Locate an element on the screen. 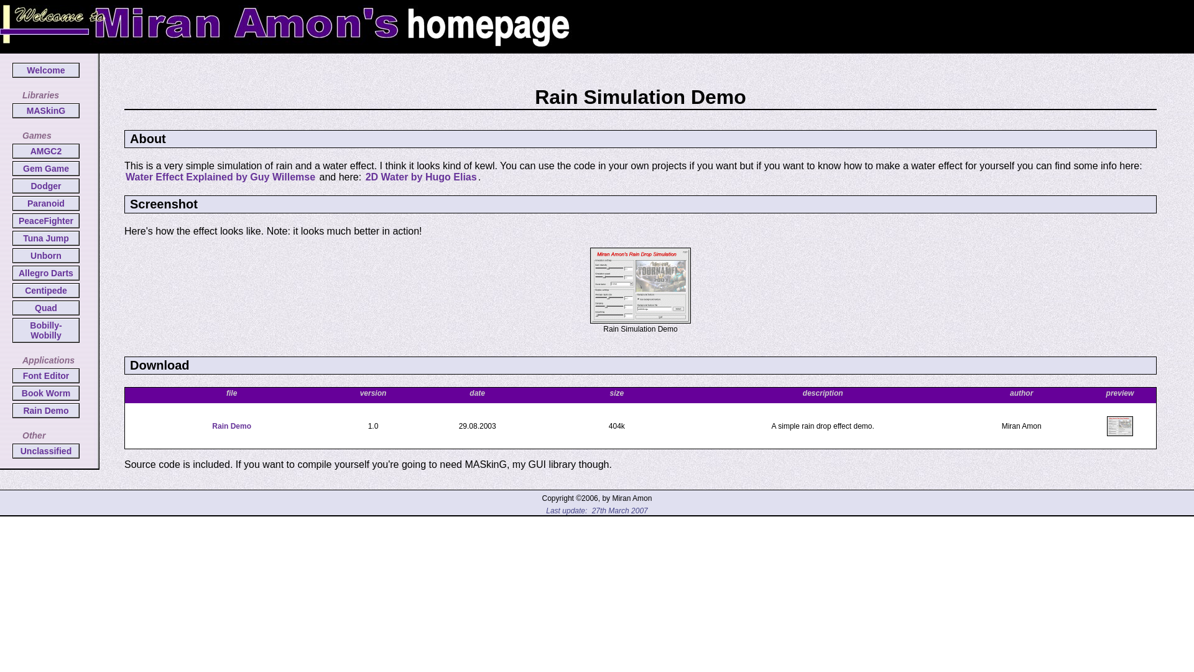  Tuna Jump is located at coordinates (46, 238).